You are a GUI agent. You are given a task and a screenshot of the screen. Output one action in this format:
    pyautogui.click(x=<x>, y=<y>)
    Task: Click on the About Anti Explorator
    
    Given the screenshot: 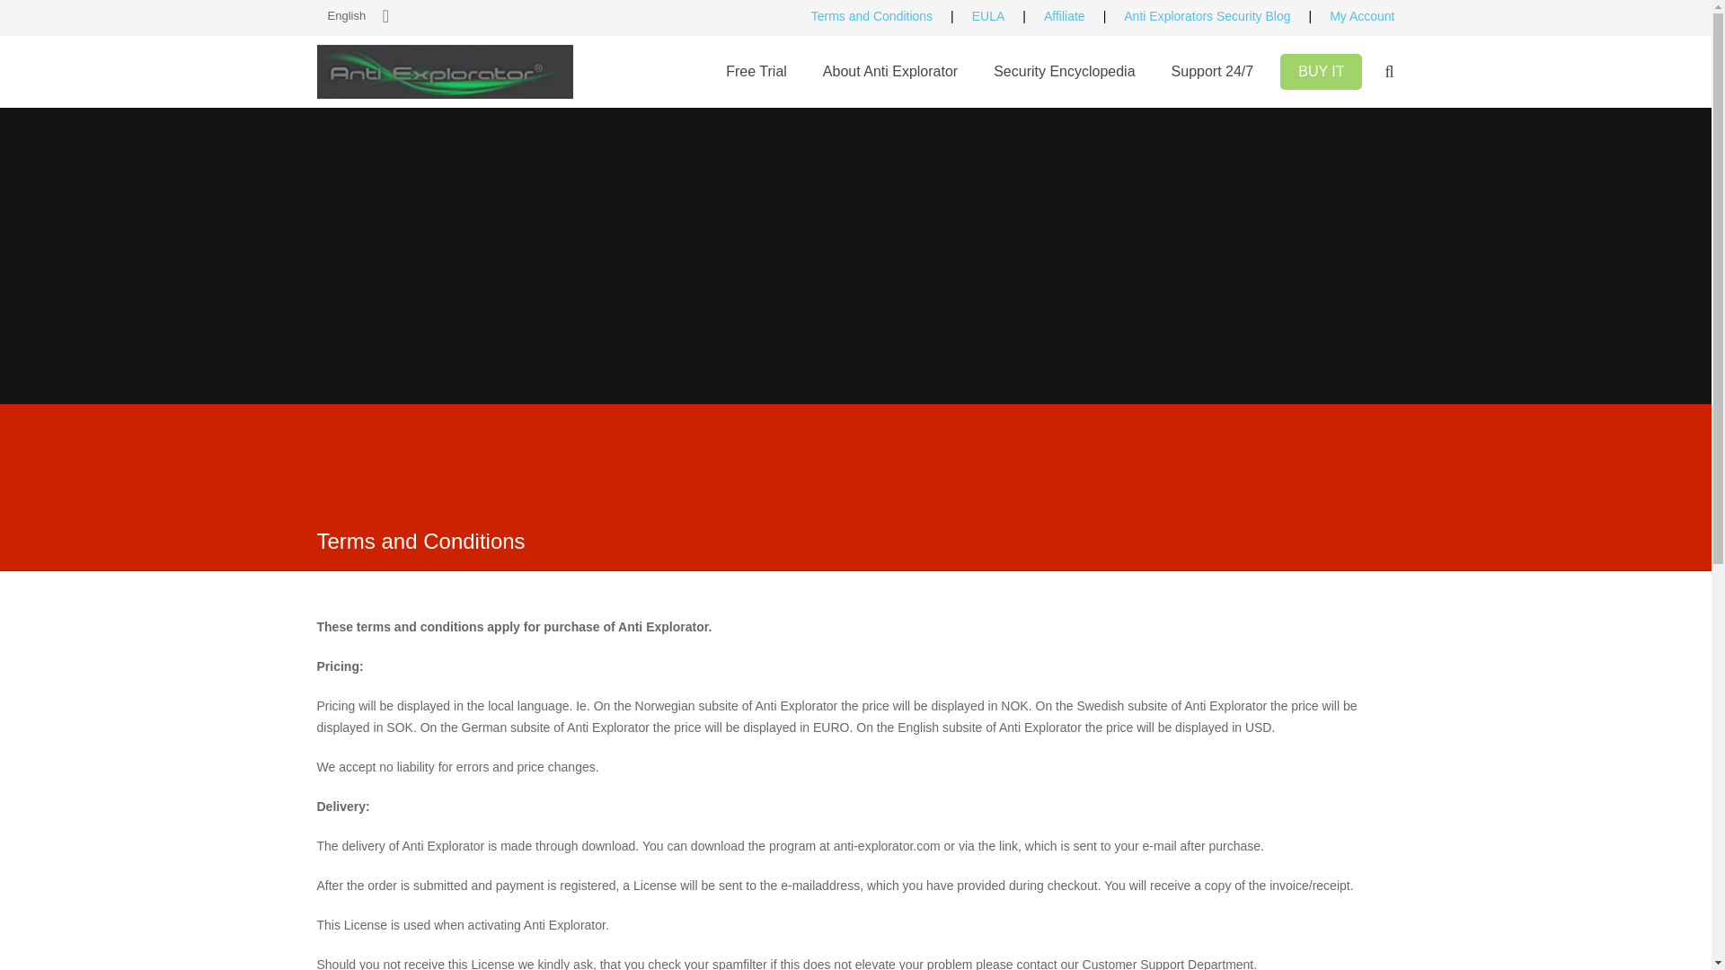 What is the action you would take?
    pyautogui.click(x=890, y=71)
    